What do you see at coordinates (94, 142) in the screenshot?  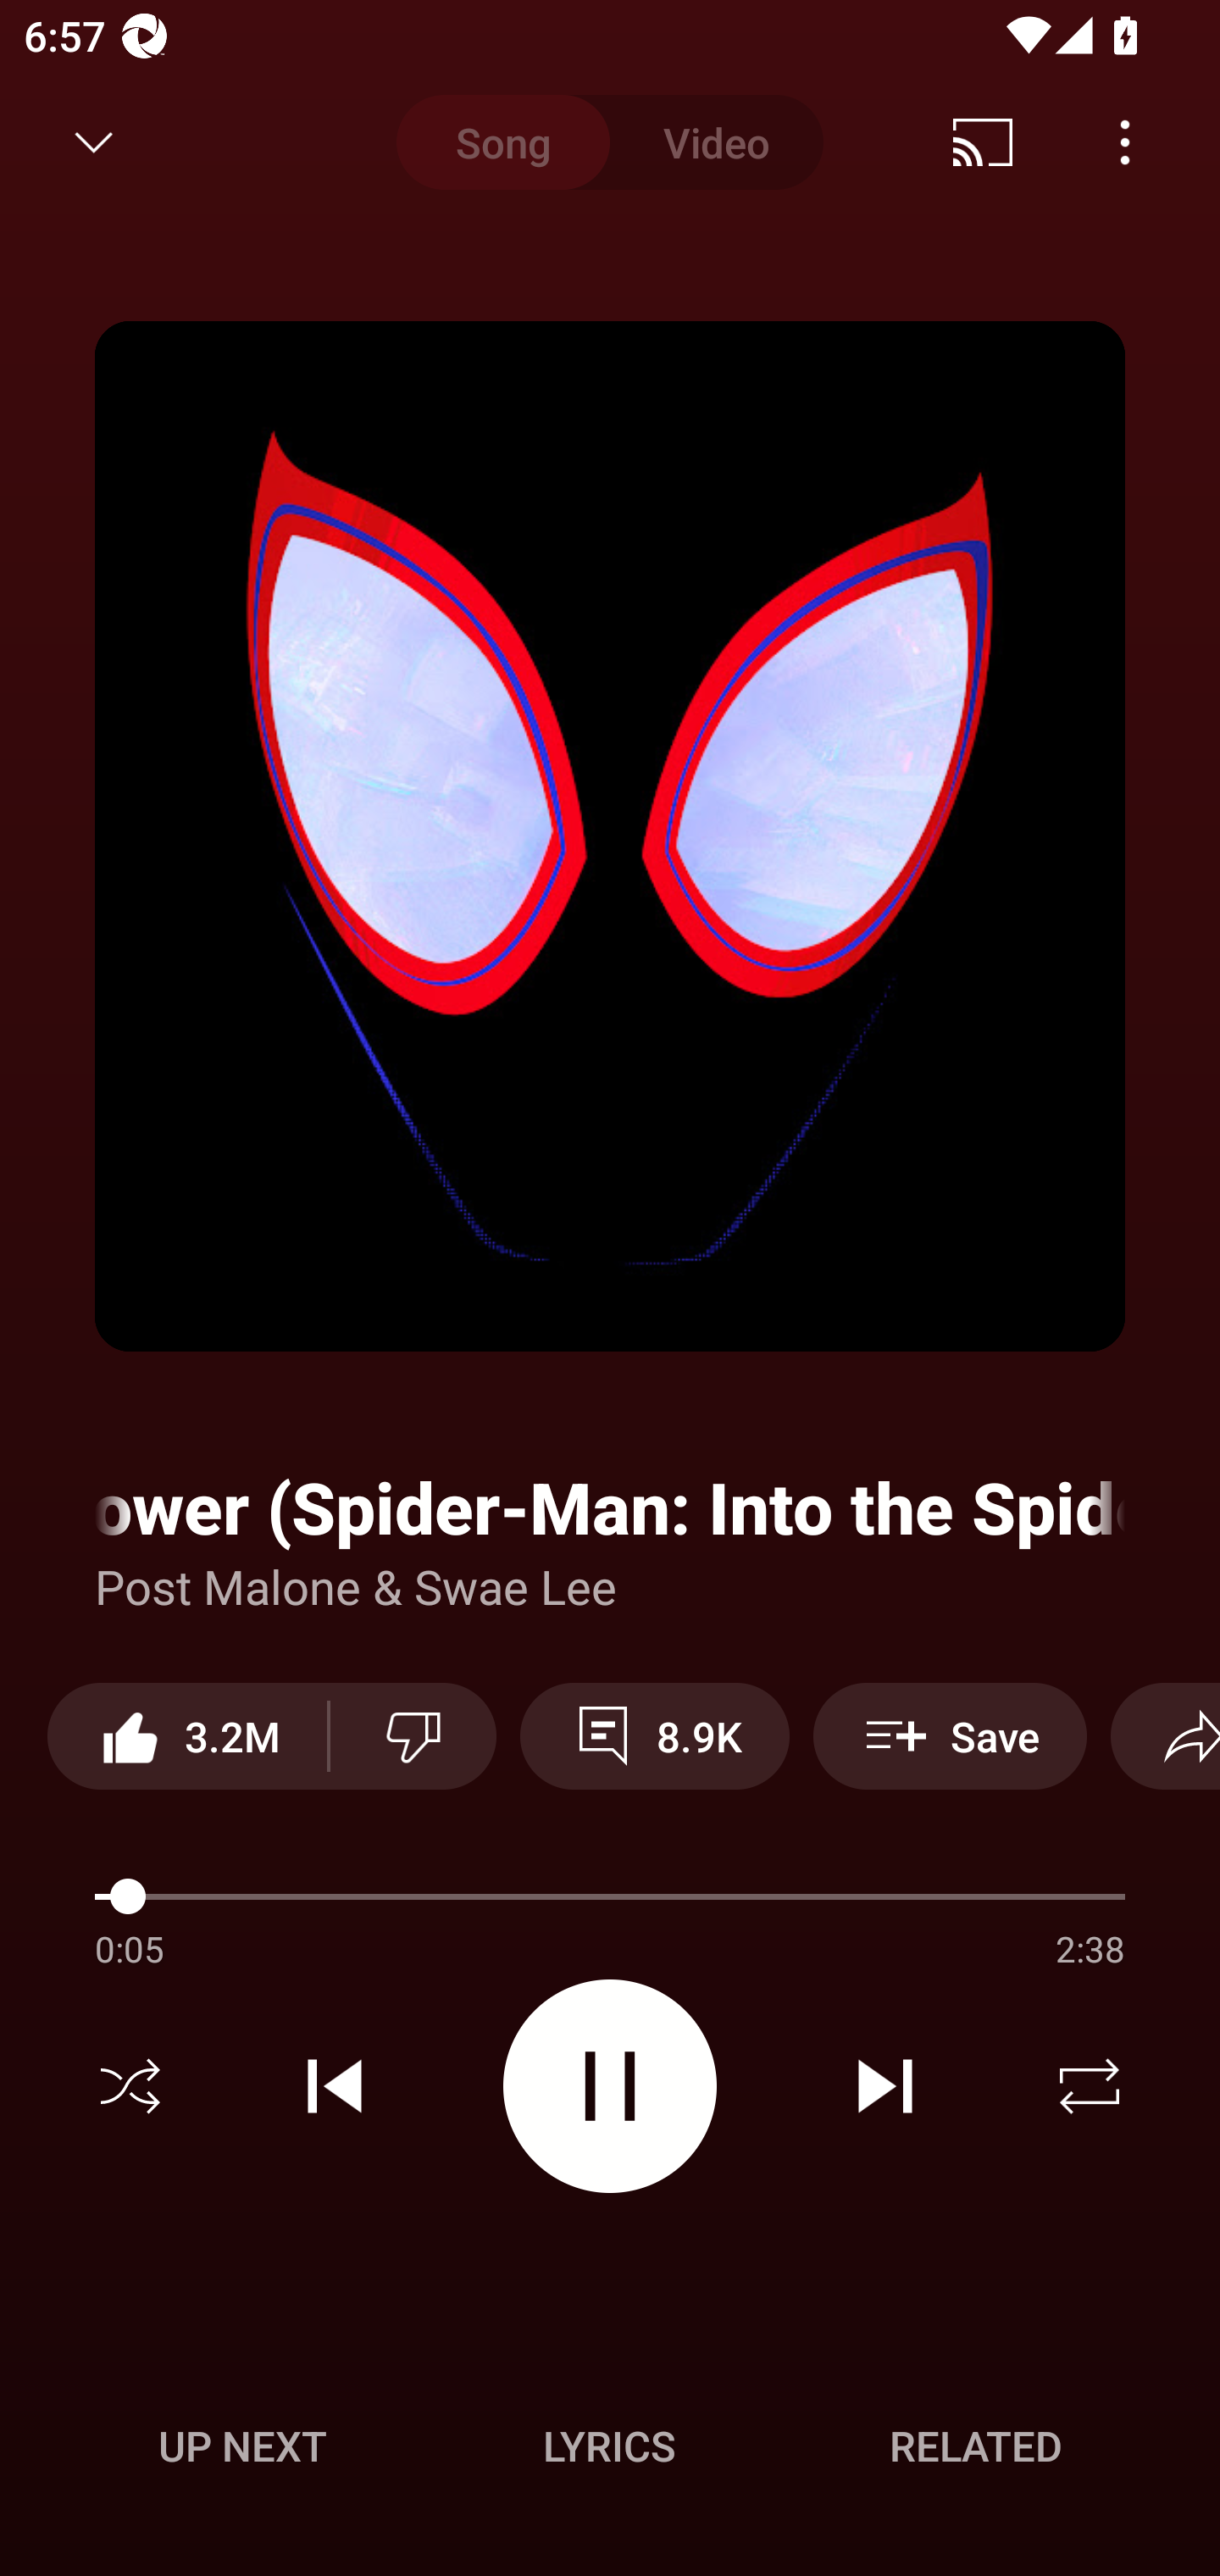 I see `Minimize` at bounding box center [94, 142].